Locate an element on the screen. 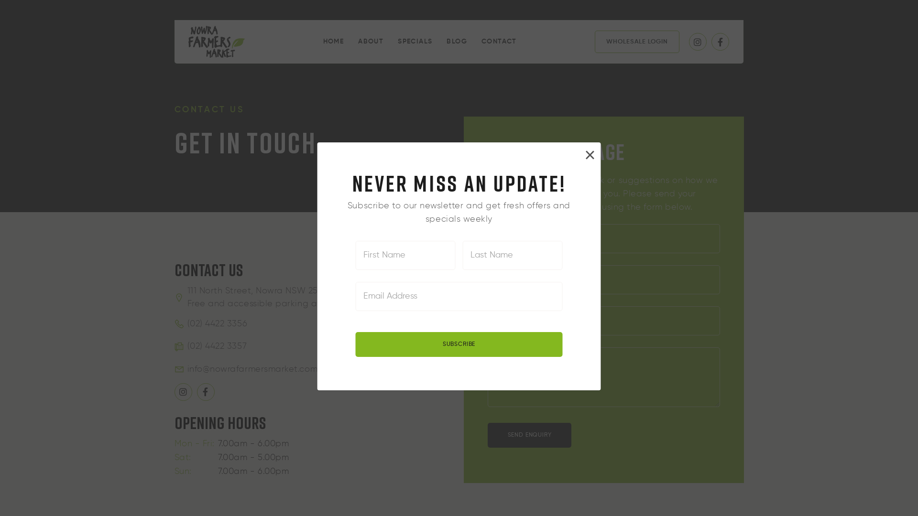 The width and height of the screenshot is (918, 516). info@nowrafarmersmarket.com.au is located at coordinates (314, 370).